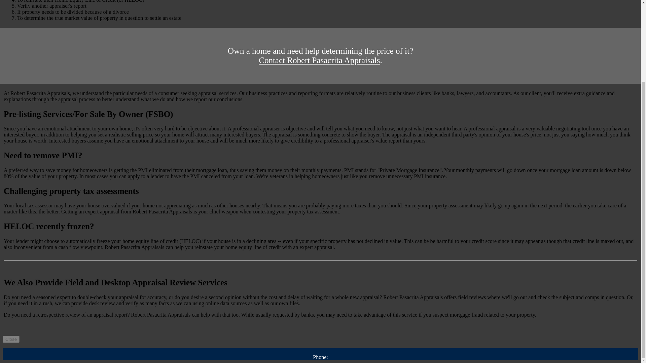 This screenshot has width=646, height=363. Describe the element at coordinates (11, 339) in the screenshot. I see `Close` at that location.